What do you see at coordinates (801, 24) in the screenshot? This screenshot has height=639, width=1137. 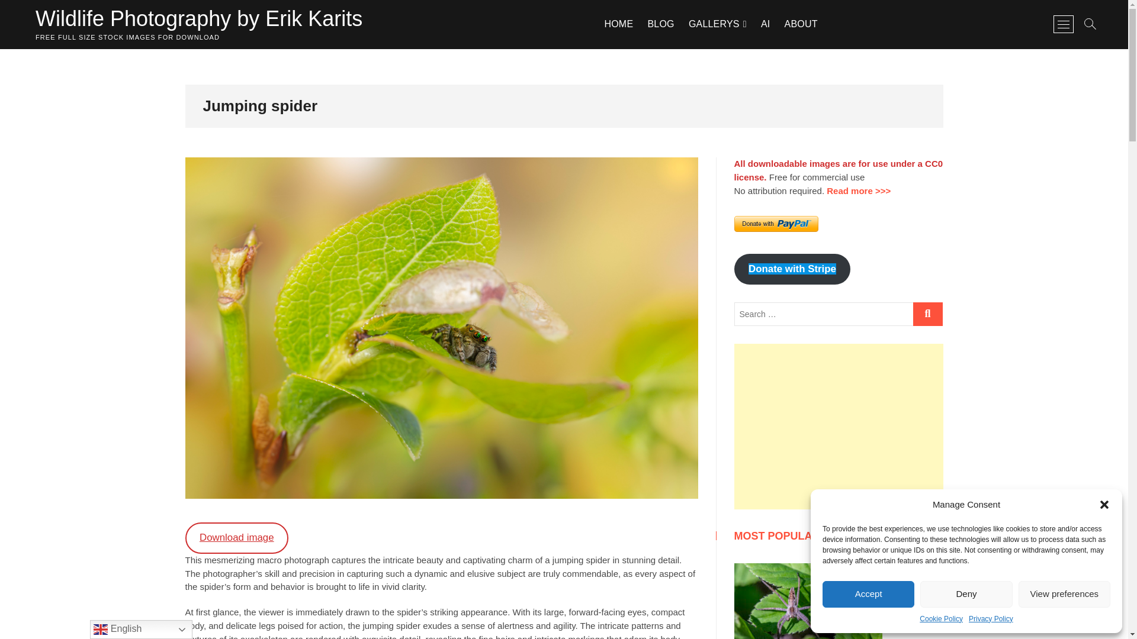 I see `ABOUT` at bounding box center [801, 24].